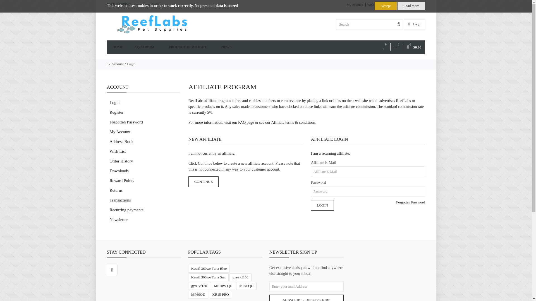 Image resolution: width=536 pixels, height=301 pixels. Describe the element at coordinates (398, 4) in the screenshot. I see `Shopping Cart` at that location.